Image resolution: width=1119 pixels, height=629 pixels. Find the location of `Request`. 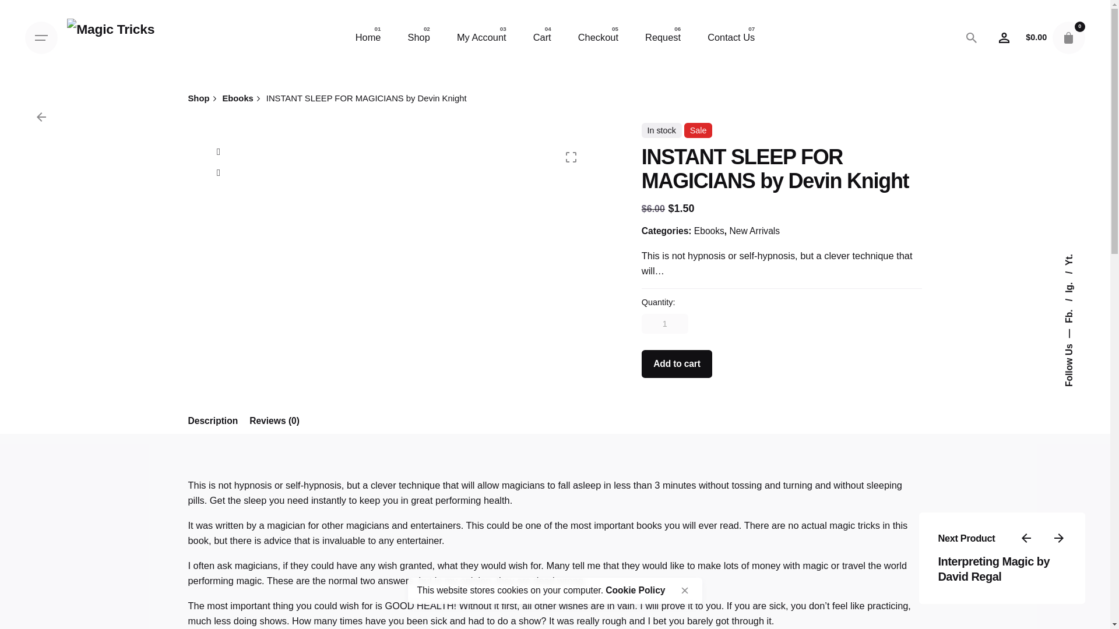

Request is located at coordinates (663, 38).